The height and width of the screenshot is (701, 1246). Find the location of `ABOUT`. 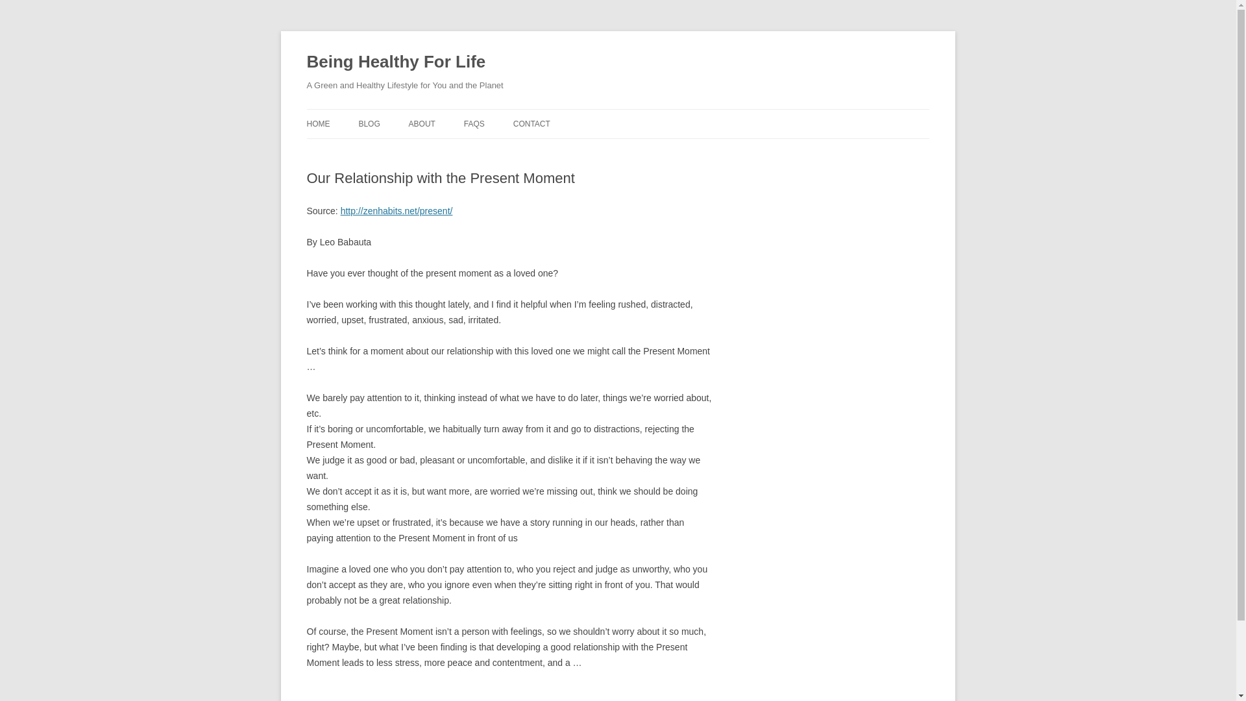

ABOUT is located at coordinates (422, 123).